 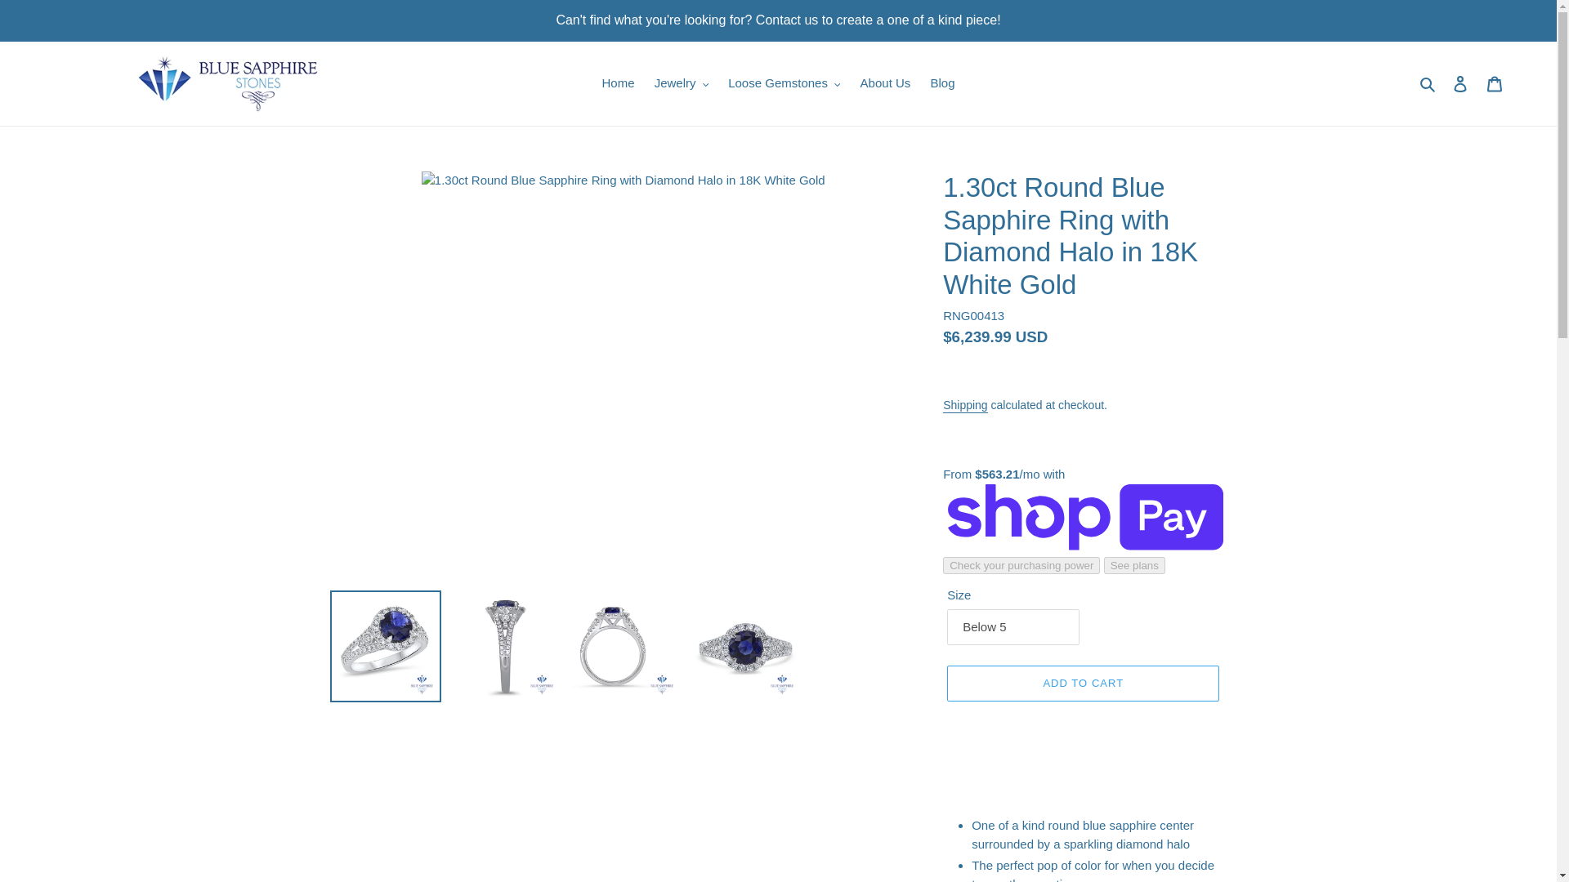 I want to click on About Us, so click(x=886, y=83).